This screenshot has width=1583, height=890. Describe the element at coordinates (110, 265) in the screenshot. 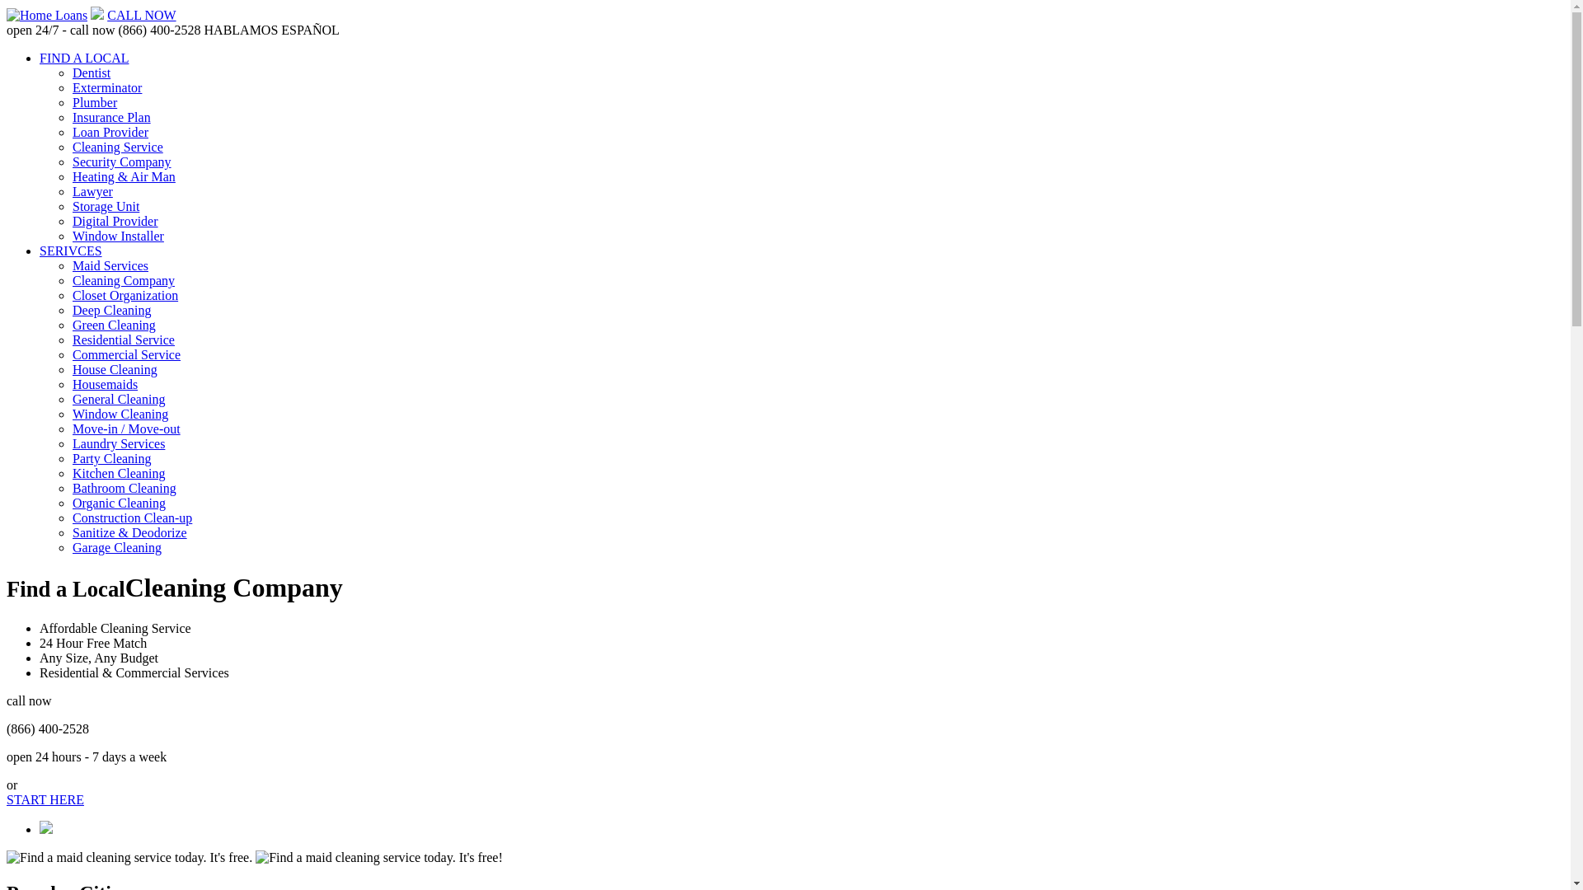

I see `Maid Services` at that location.